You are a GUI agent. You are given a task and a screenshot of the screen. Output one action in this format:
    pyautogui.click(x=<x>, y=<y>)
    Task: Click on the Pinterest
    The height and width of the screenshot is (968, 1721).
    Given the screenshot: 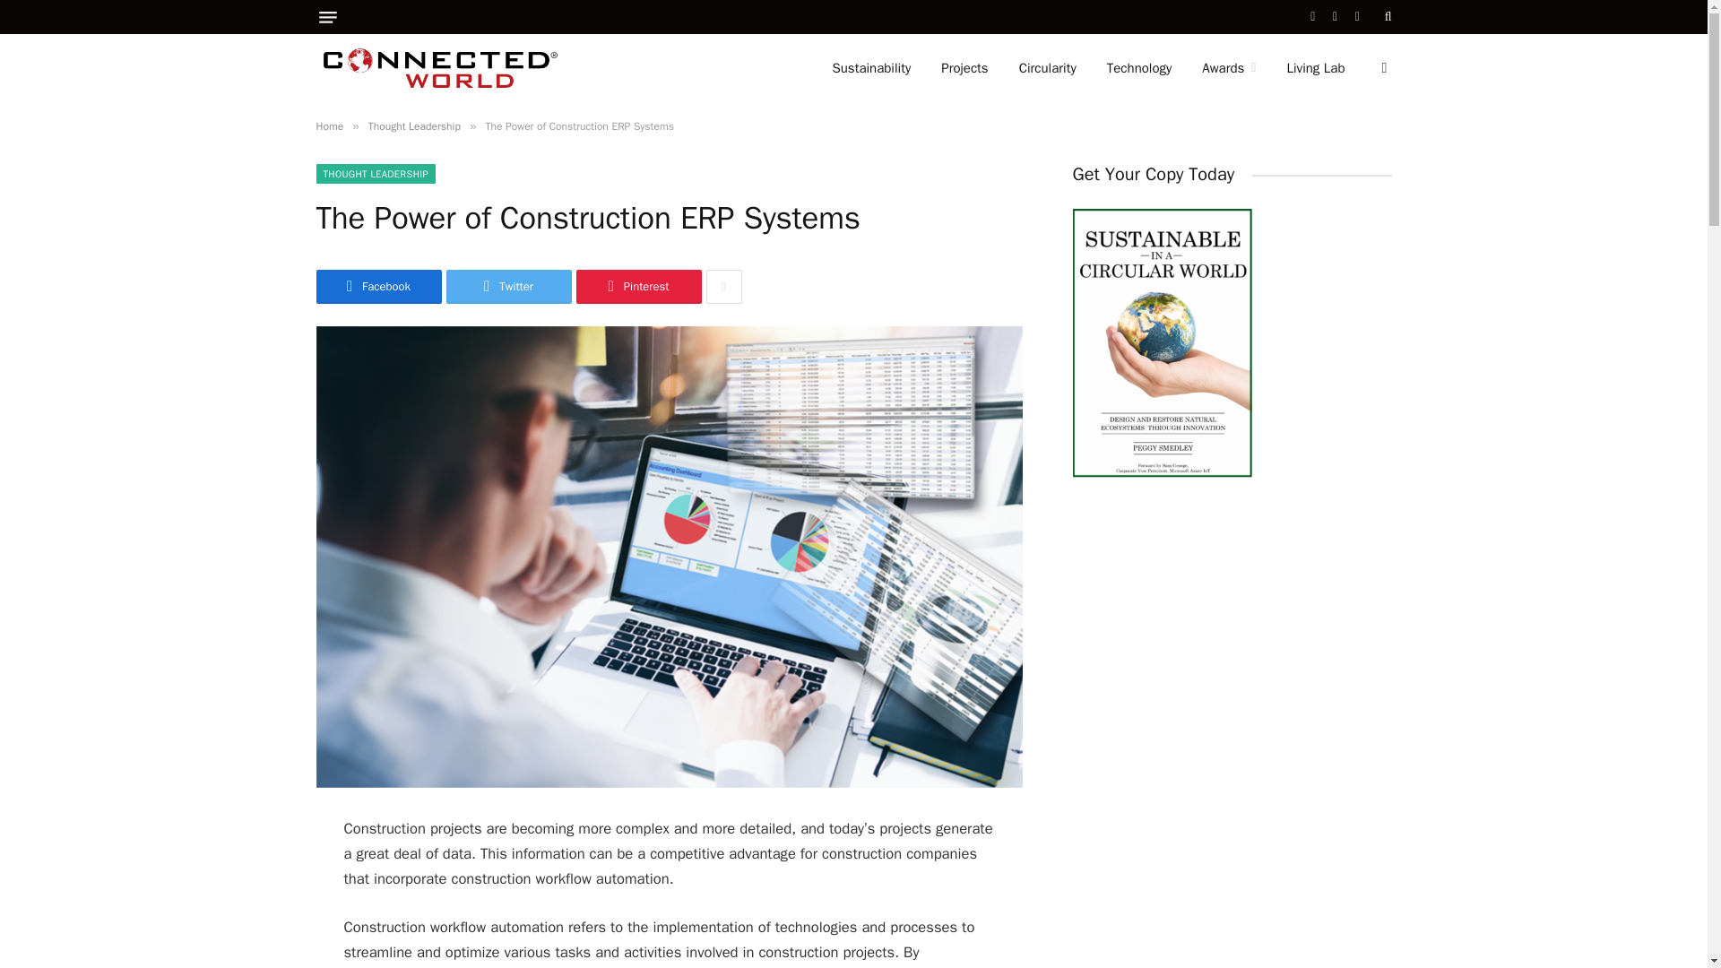 What is the action you would take?
    pyautogui.click(x=637, y=287)
    